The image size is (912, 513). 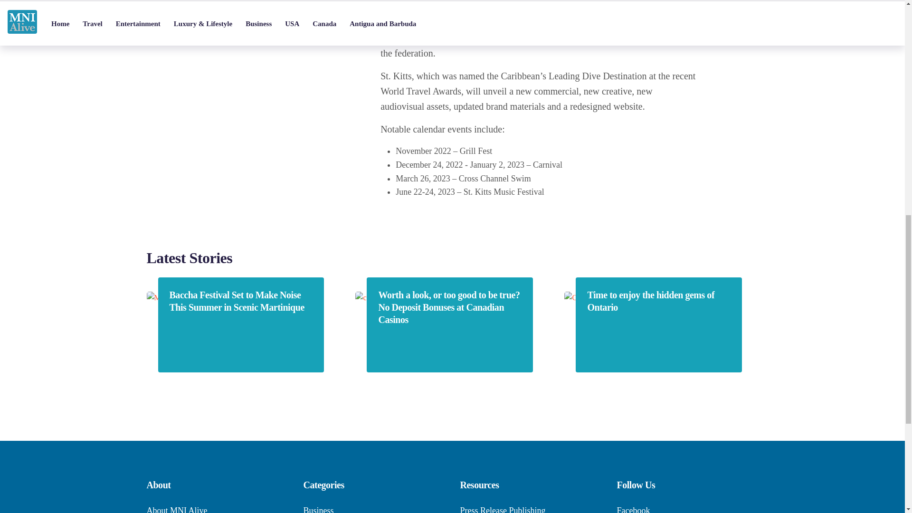 What do you see at coordinates (503, 509) in the screenshot?
I see `Press Release Publishing` at bounding box center [503, 509].